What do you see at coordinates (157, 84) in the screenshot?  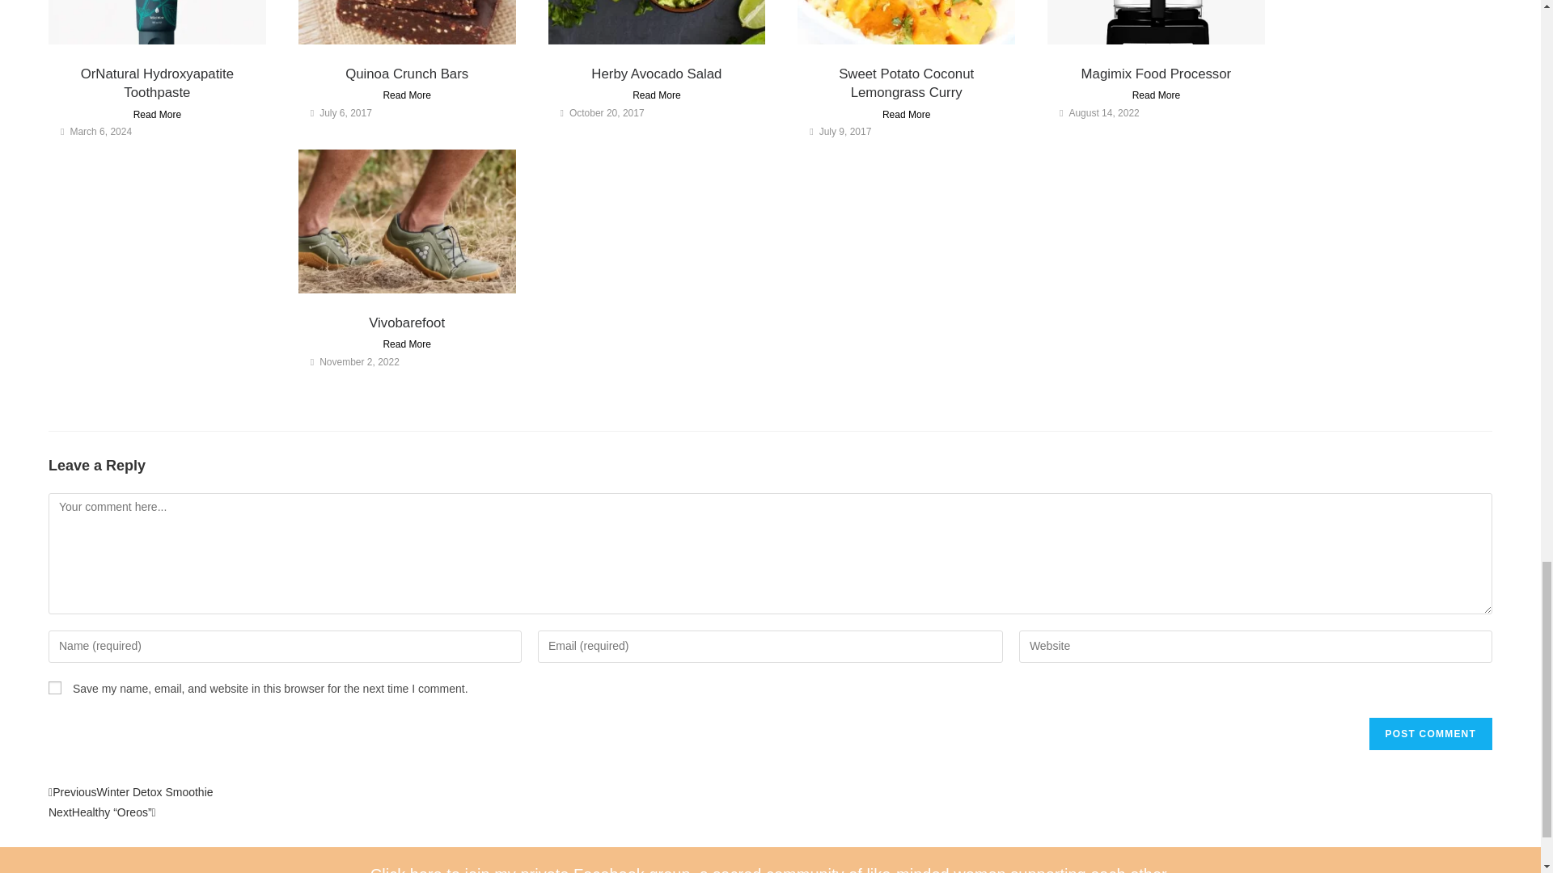 I see `OrNatural Hydroxyapatite Toothpaste` at bounding box center [157, 84].